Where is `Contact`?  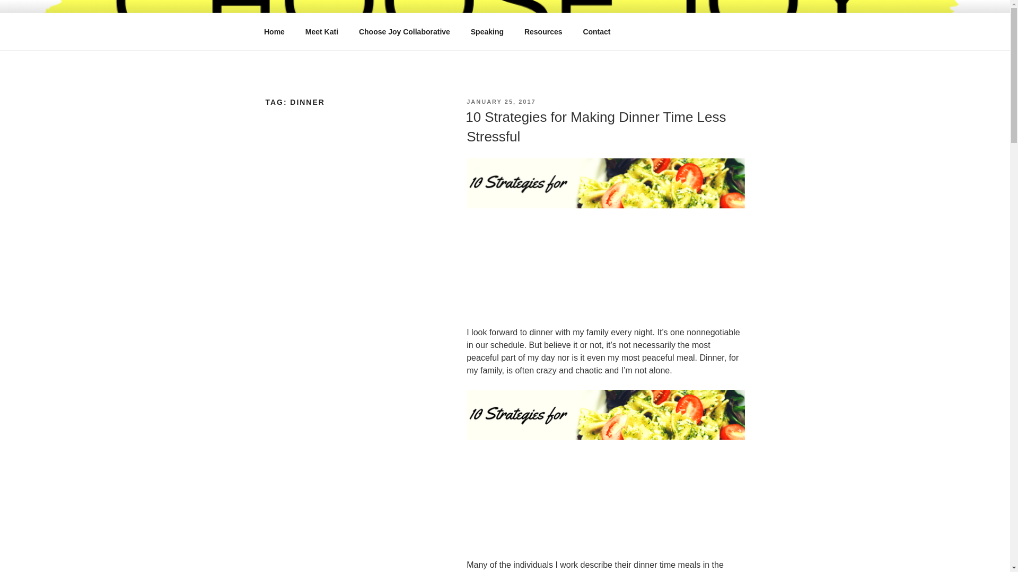 Contact is located at coordinates (597, 32).